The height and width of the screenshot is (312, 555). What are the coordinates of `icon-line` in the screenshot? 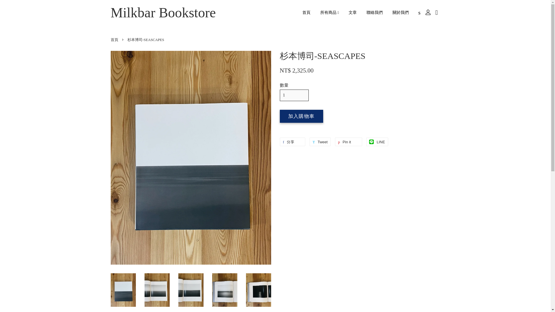 It's located at (371, 142).